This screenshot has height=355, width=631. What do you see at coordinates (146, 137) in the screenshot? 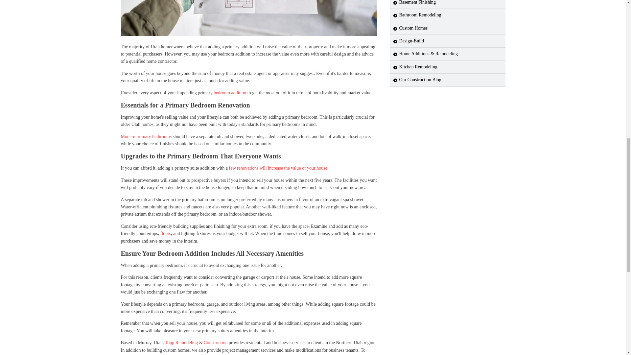
I see `Modern primary bathrooms` at bounding box center [146, 137].